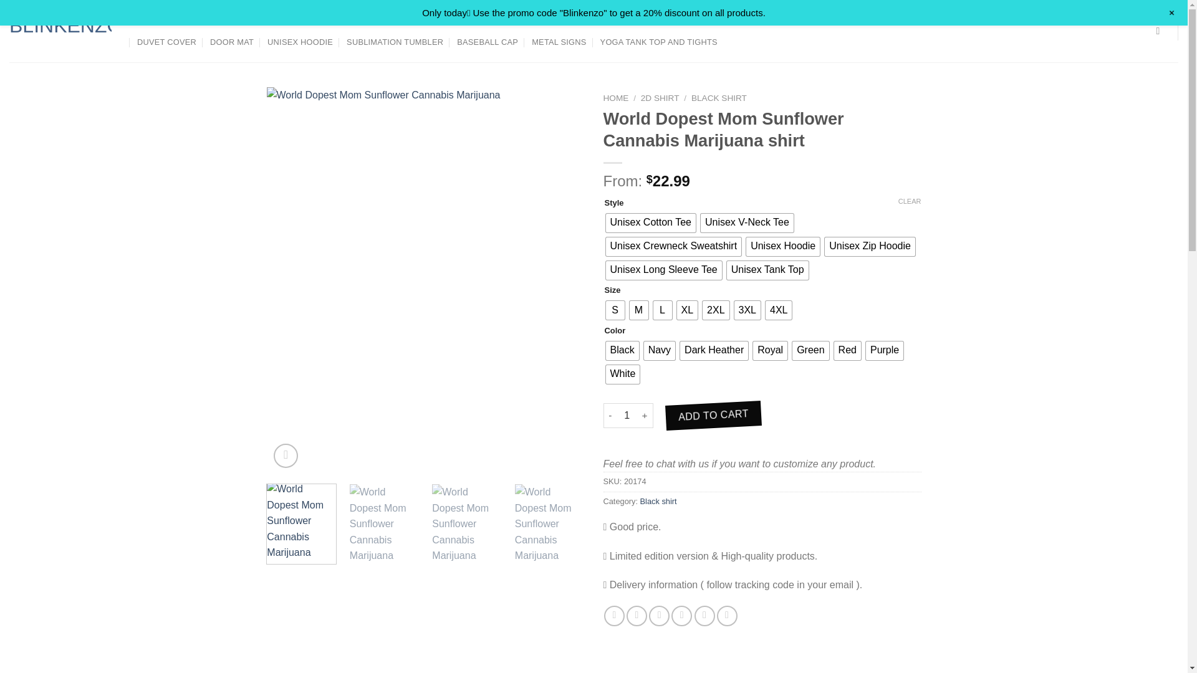 The image size is (1197, 673). Describe the element at coordinates (246, 20) in the screenshot. I see `SWEATERS` at that location.